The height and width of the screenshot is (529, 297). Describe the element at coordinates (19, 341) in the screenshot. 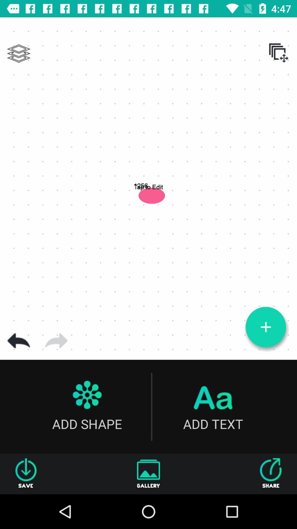

I see `go back` at that location.